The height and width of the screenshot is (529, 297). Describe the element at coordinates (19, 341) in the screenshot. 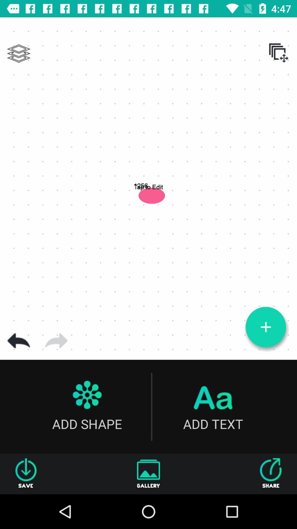

I see `go back` at that location.